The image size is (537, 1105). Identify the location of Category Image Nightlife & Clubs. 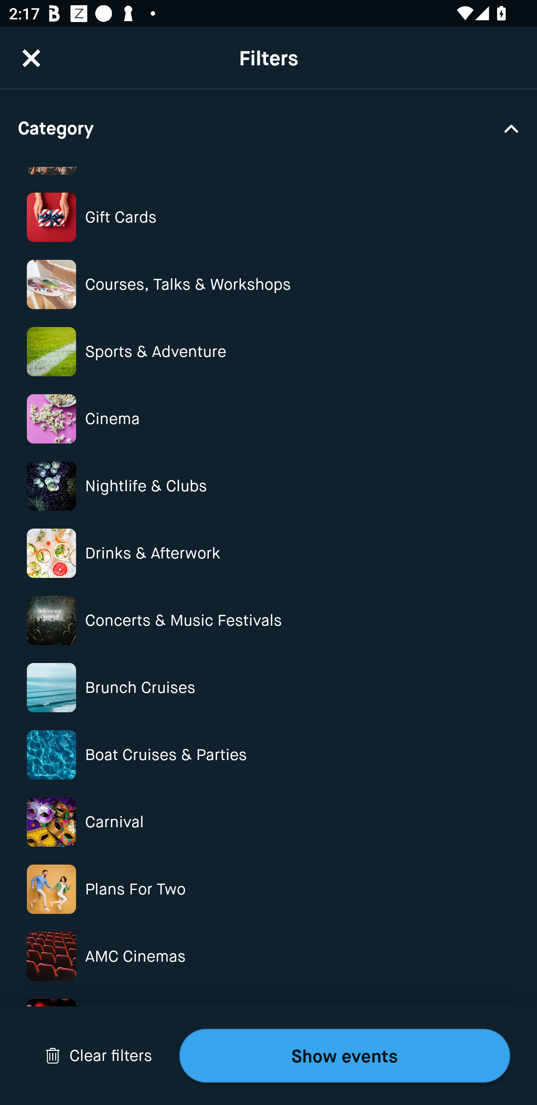
(268, 486).